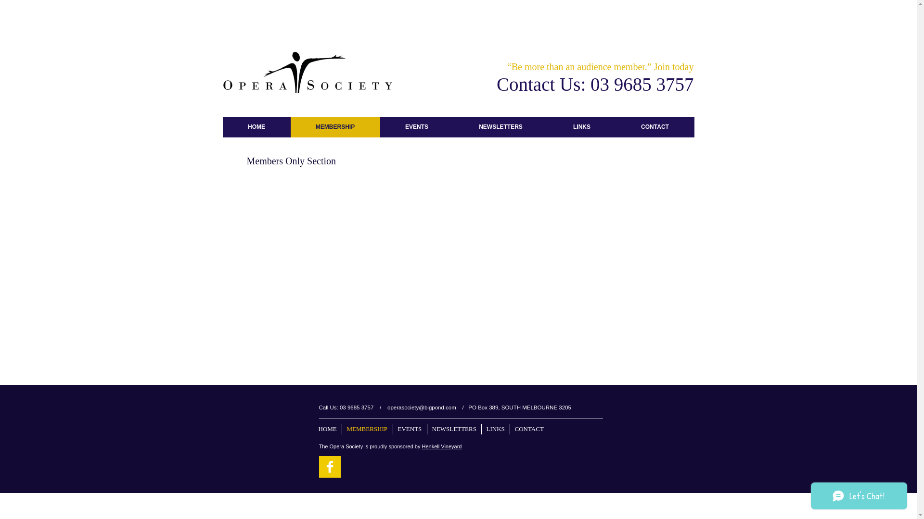 This screenshot has width=924, height=519. What do you see at coordinates (528, 429) in the screenshot?
I see `CONTACT` at bounding box center [528, 429].